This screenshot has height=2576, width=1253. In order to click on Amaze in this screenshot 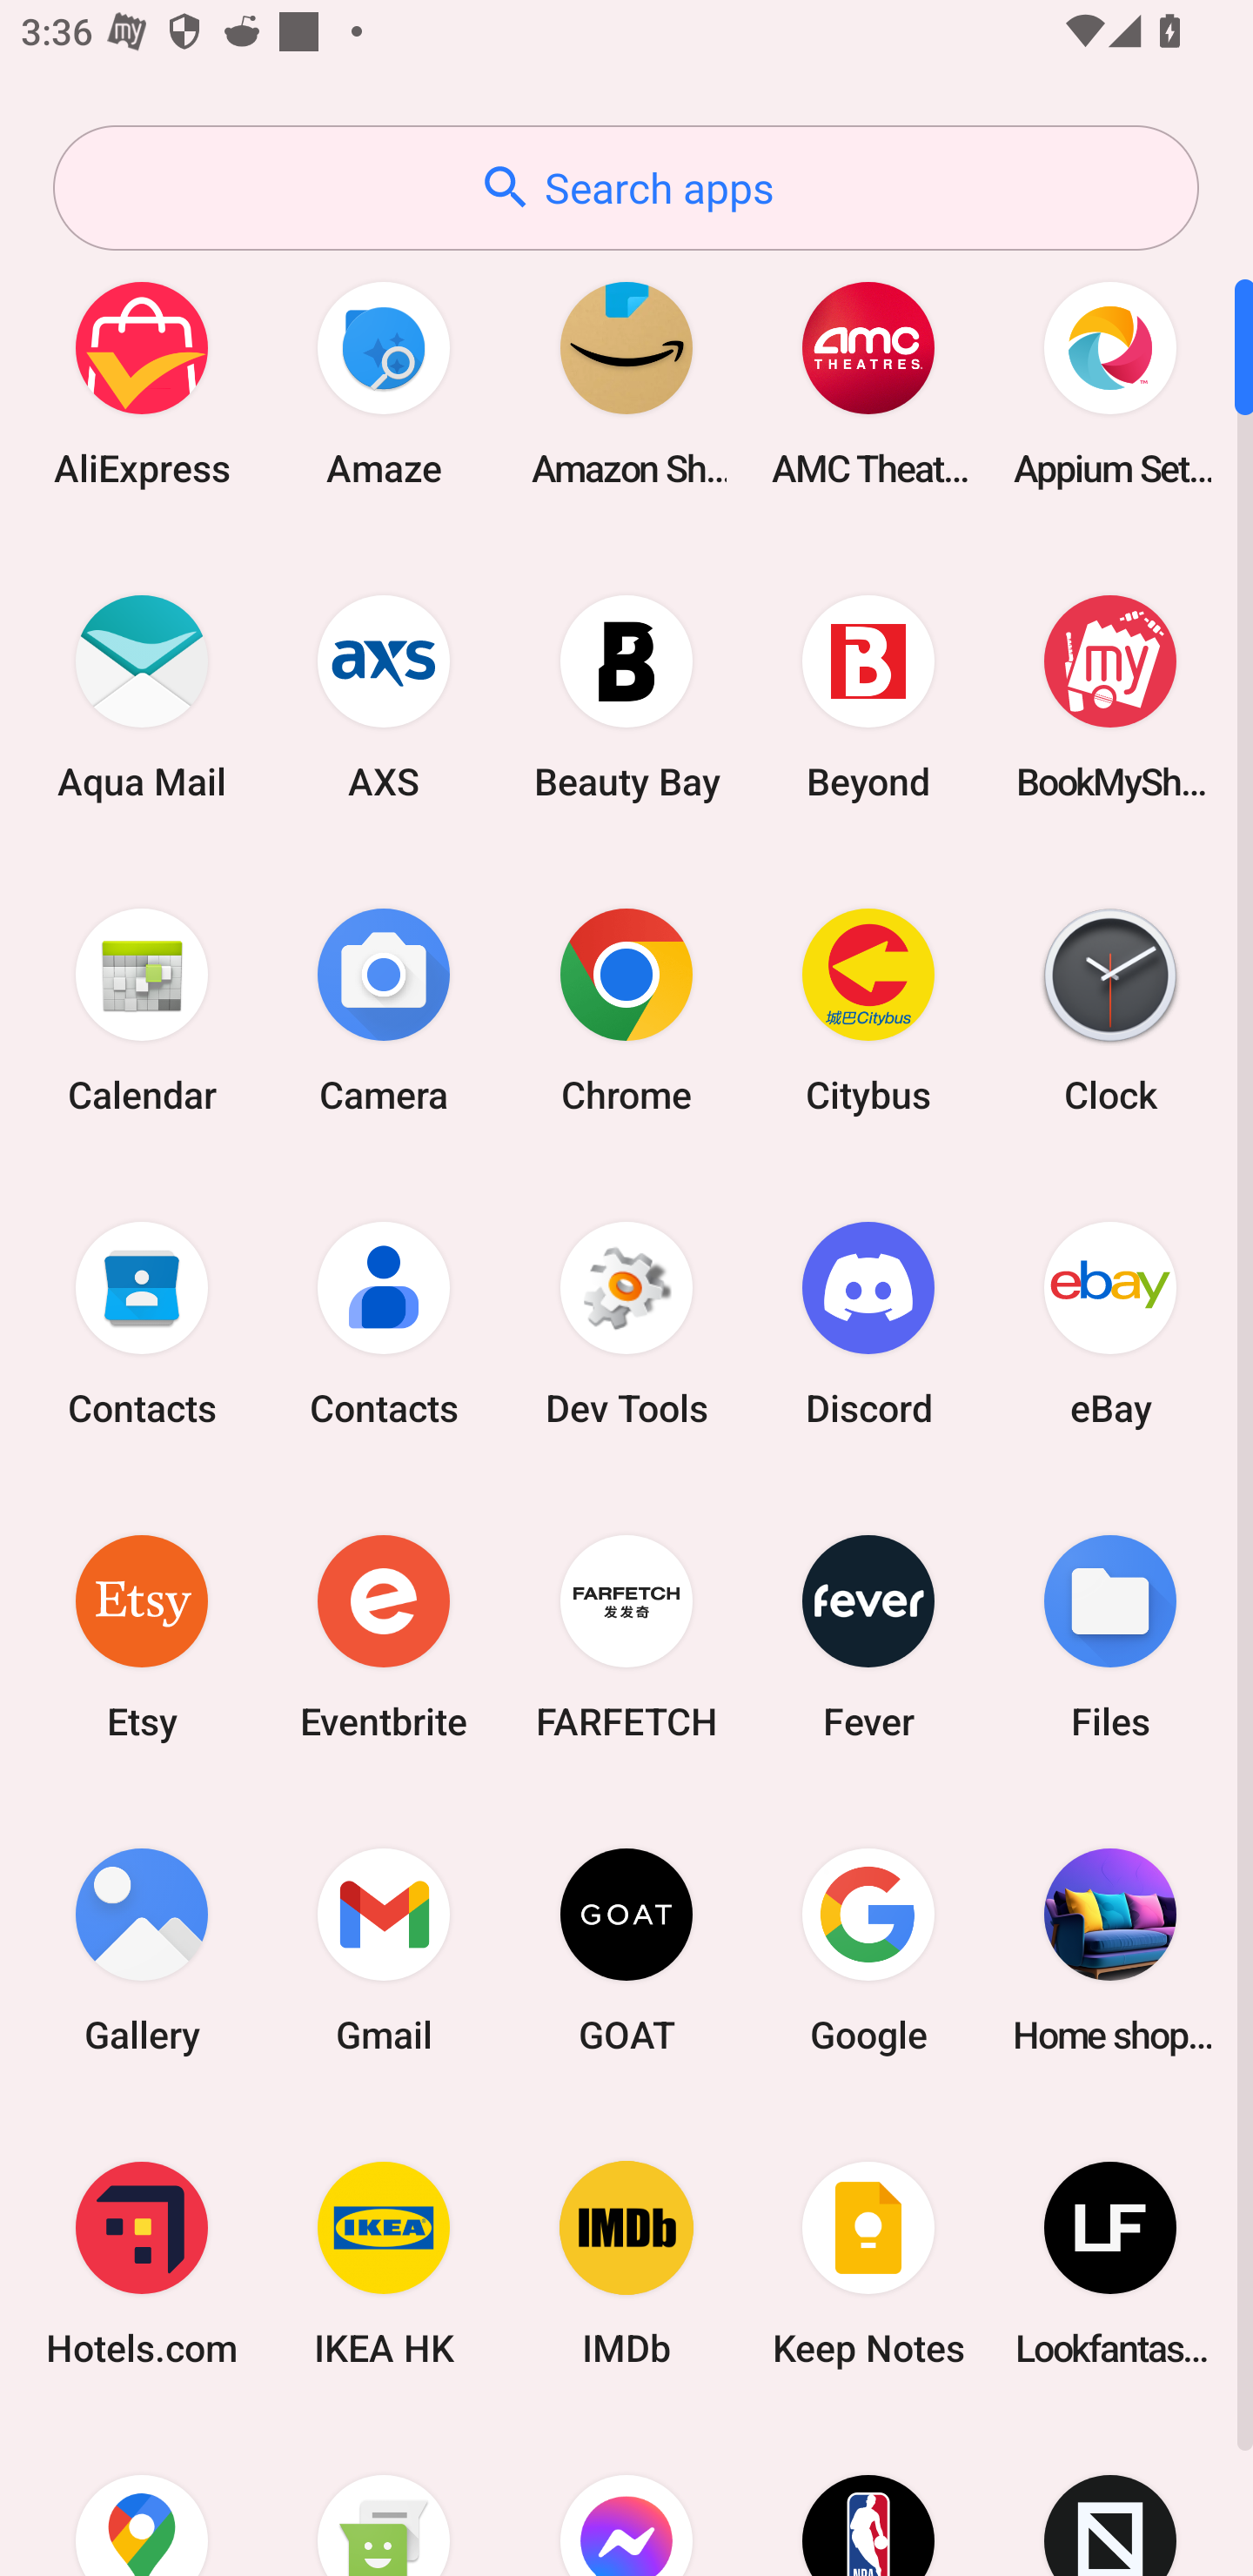, I will do `click(384, 383)`.